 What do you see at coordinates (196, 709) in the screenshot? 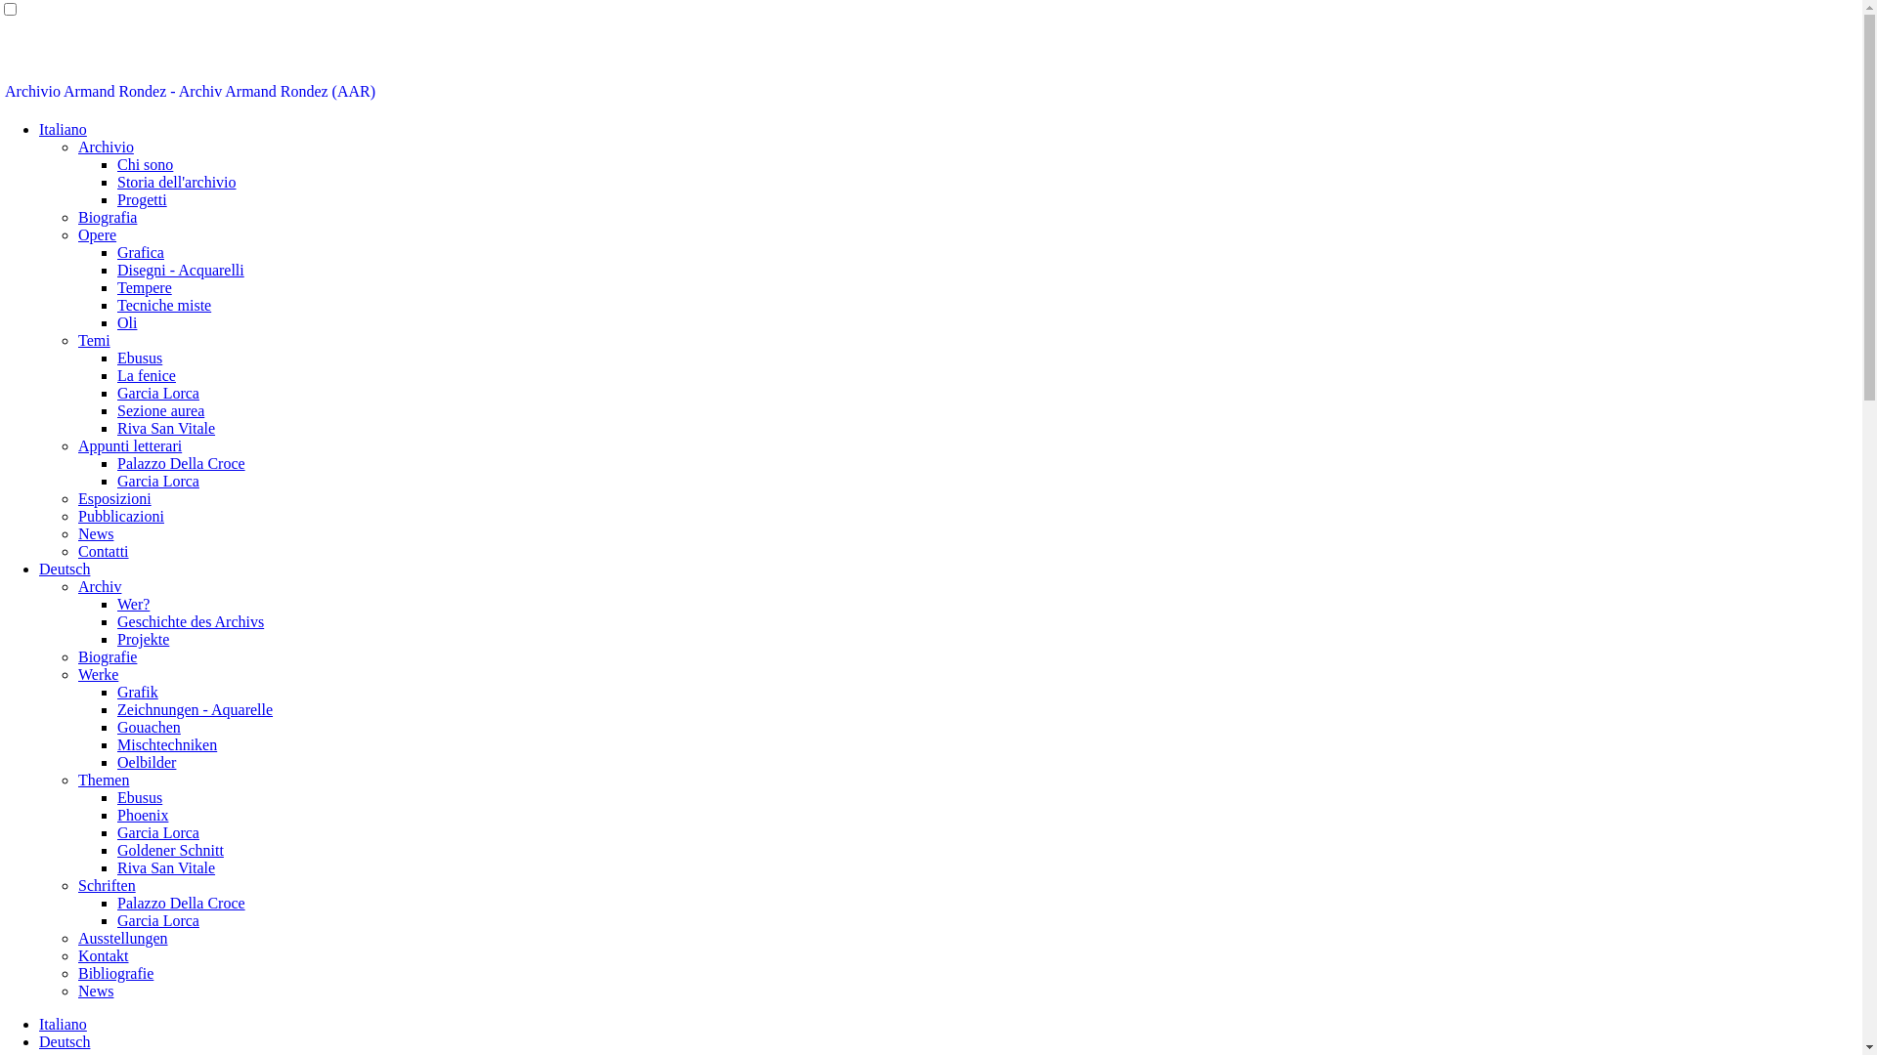
I see `Zeichnungen - Aquarelle` at bounding box center [196, 709].